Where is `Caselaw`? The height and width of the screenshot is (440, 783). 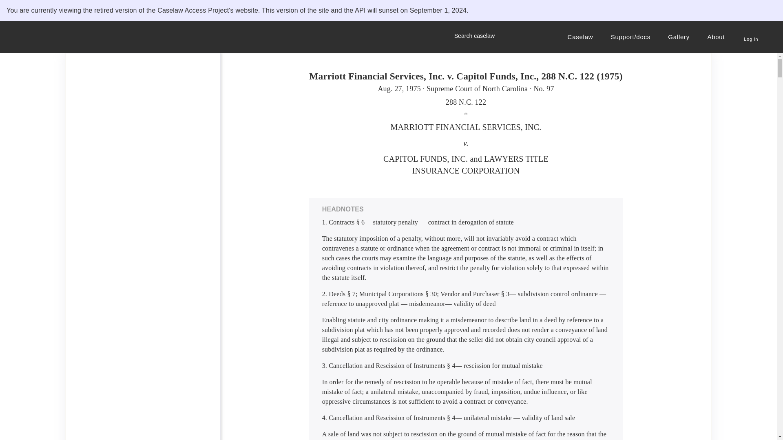 Caselaw is located at coordinates (582, 37).